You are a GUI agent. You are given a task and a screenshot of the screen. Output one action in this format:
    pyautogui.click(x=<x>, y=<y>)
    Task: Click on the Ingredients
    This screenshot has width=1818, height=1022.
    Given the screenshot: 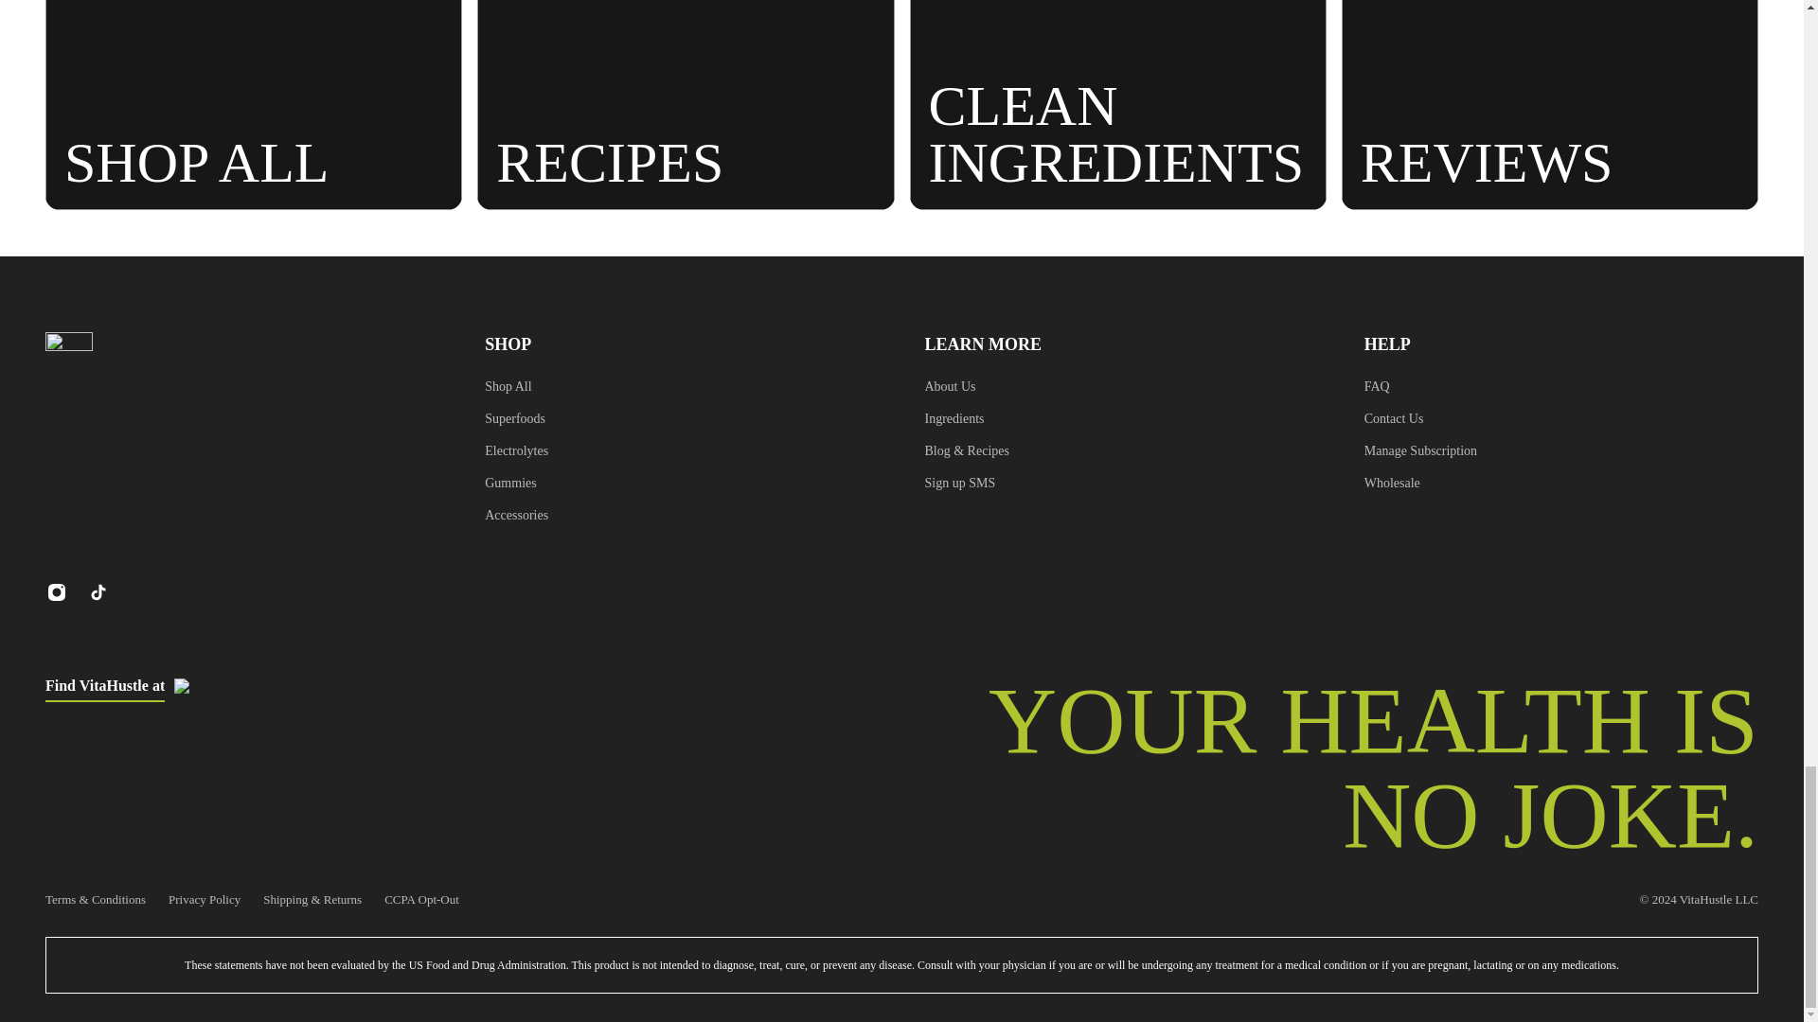 What is the action you would take?
    pyautogui.click(x=966, y=418)
    